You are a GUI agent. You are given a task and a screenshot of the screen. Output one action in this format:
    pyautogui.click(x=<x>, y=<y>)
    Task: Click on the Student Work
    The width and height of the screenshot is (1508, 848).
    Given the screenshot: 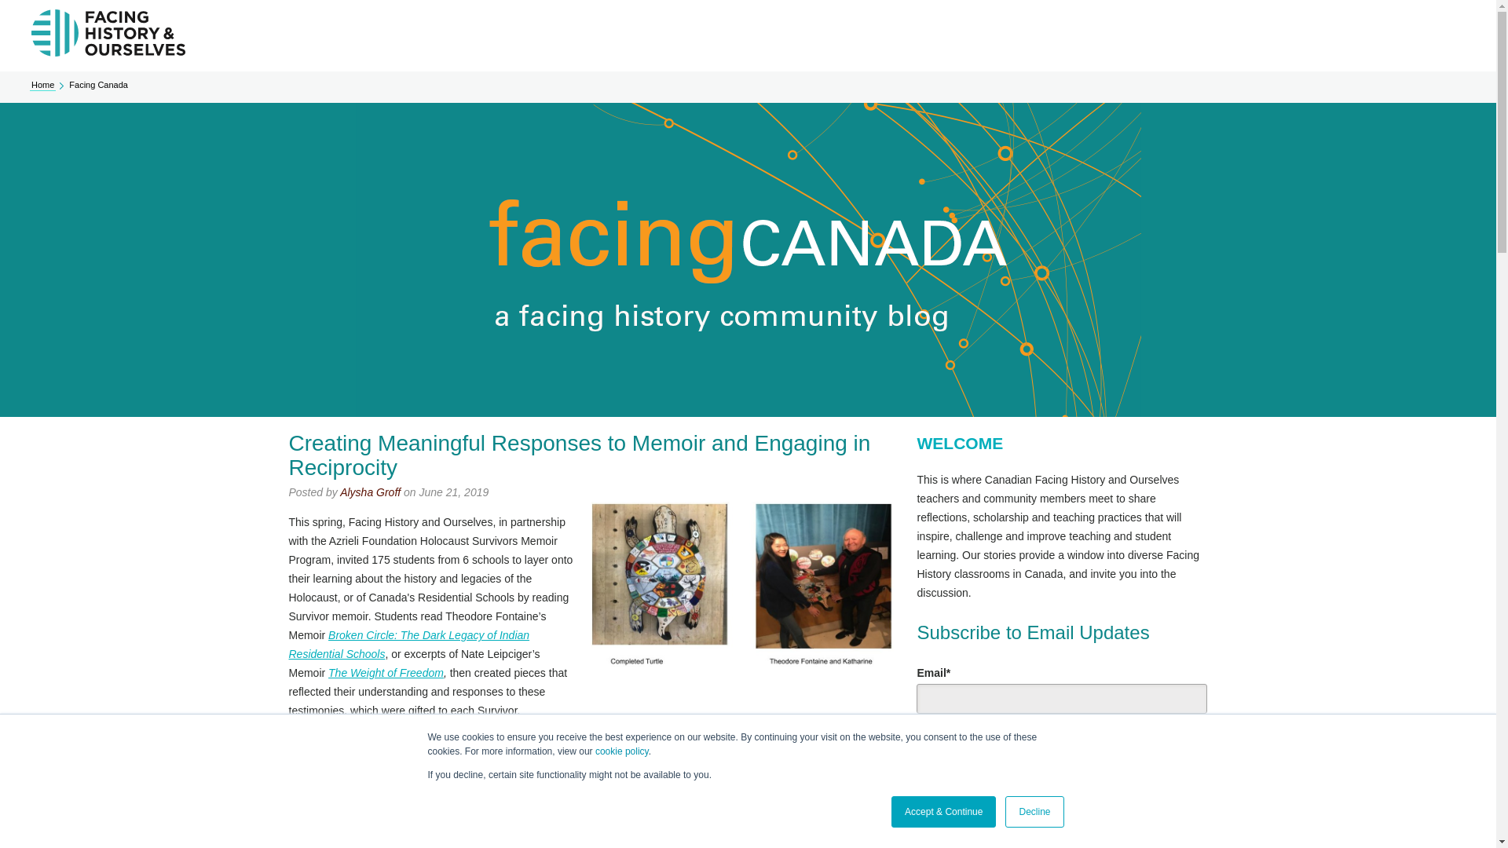 What is the action you would take?
    pyautogui.click(x=470, y=817)
    